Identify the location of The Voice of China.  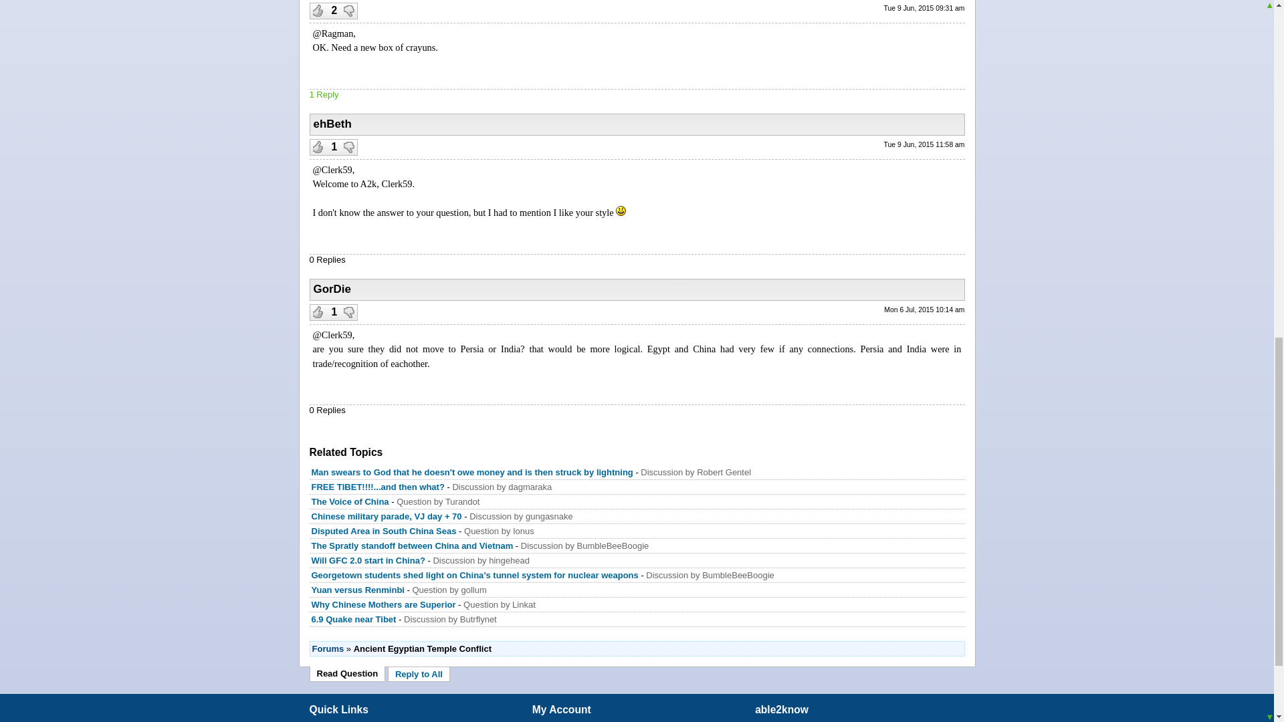
(350, 501).